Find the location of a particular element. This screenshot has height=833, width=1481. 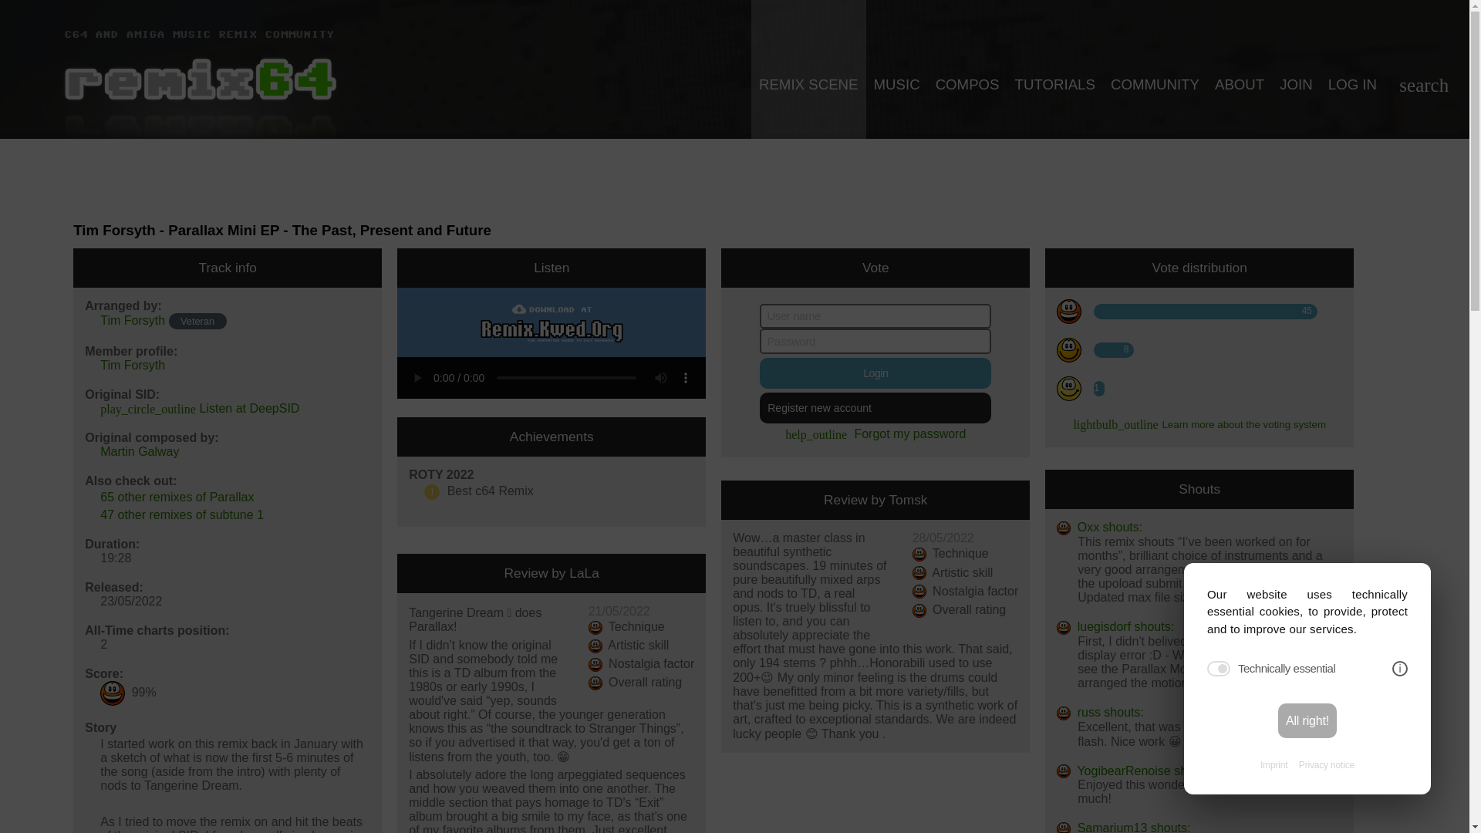

Login is located at coordinates (875, 373).